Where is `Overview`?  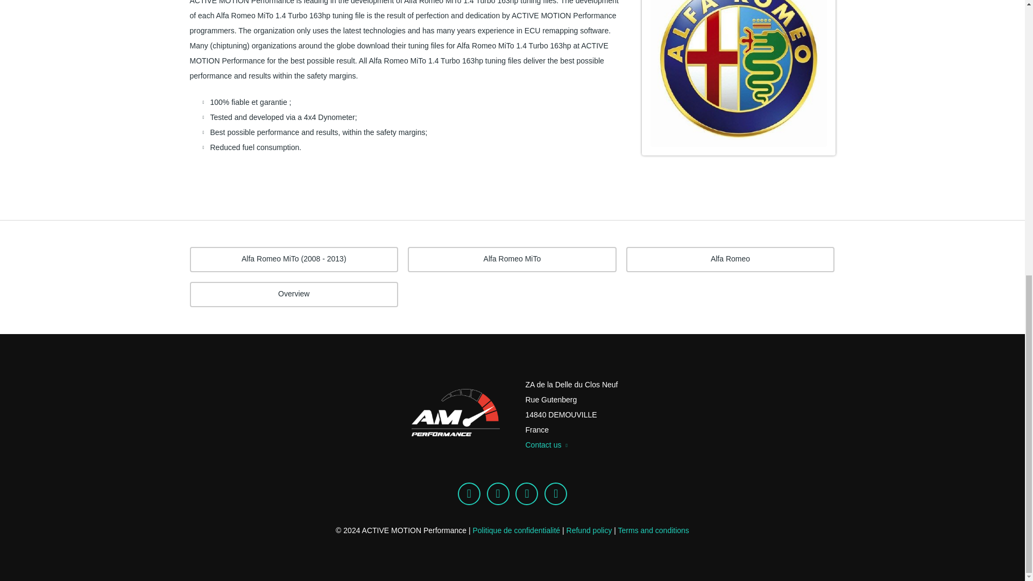 Overview is located at coordinates (293, 294).